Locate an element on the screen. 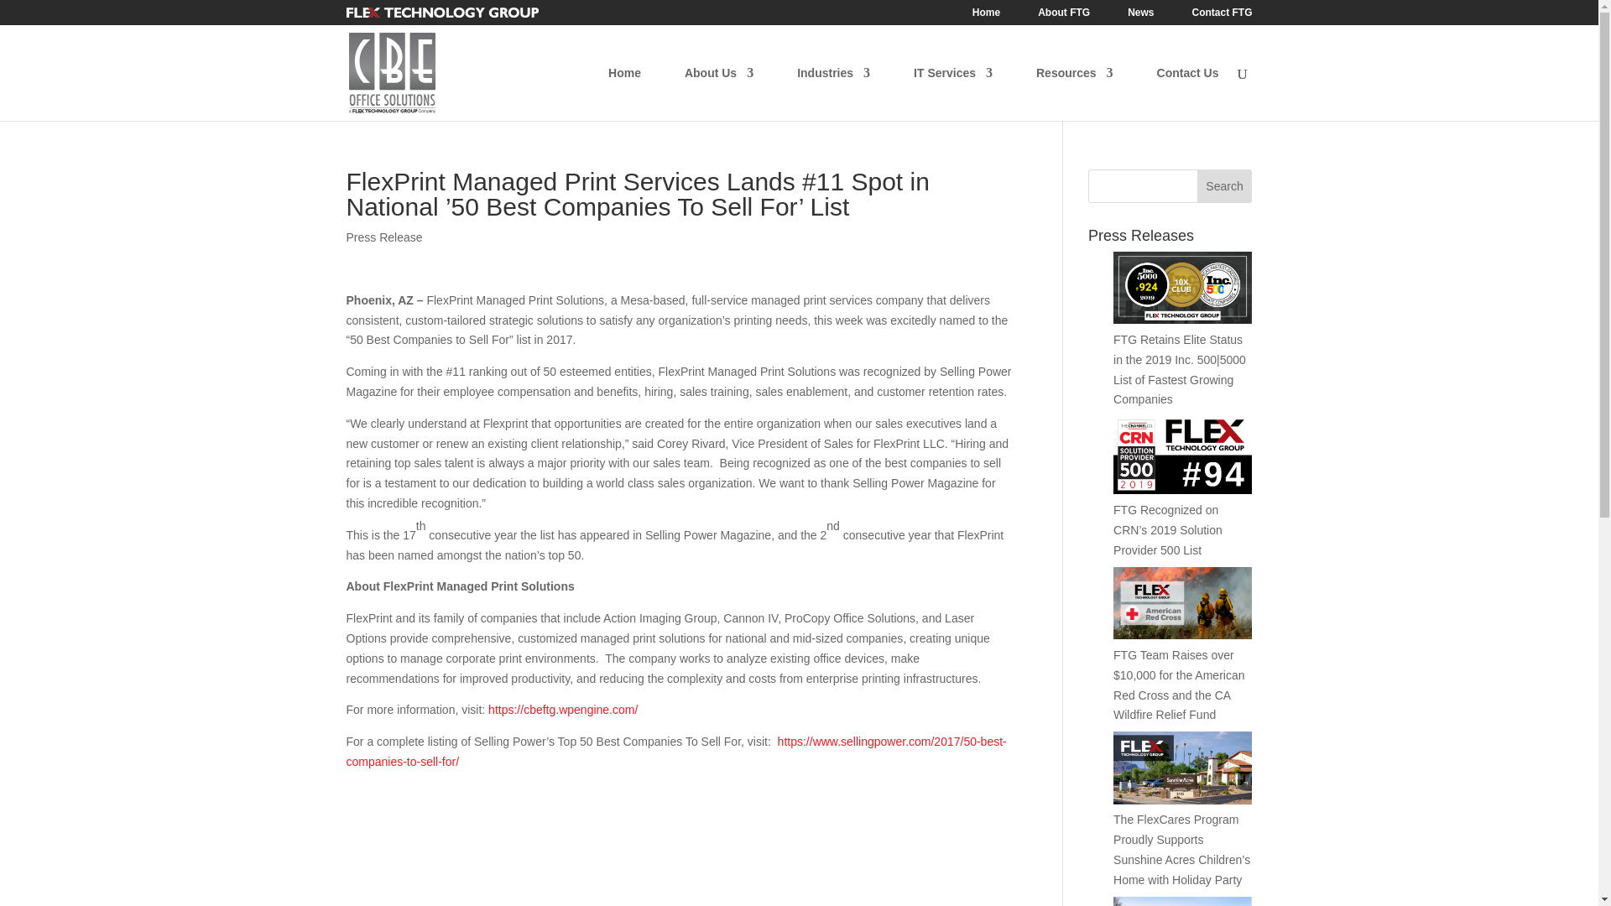  About FTG is located at coordinates (1064, 16).